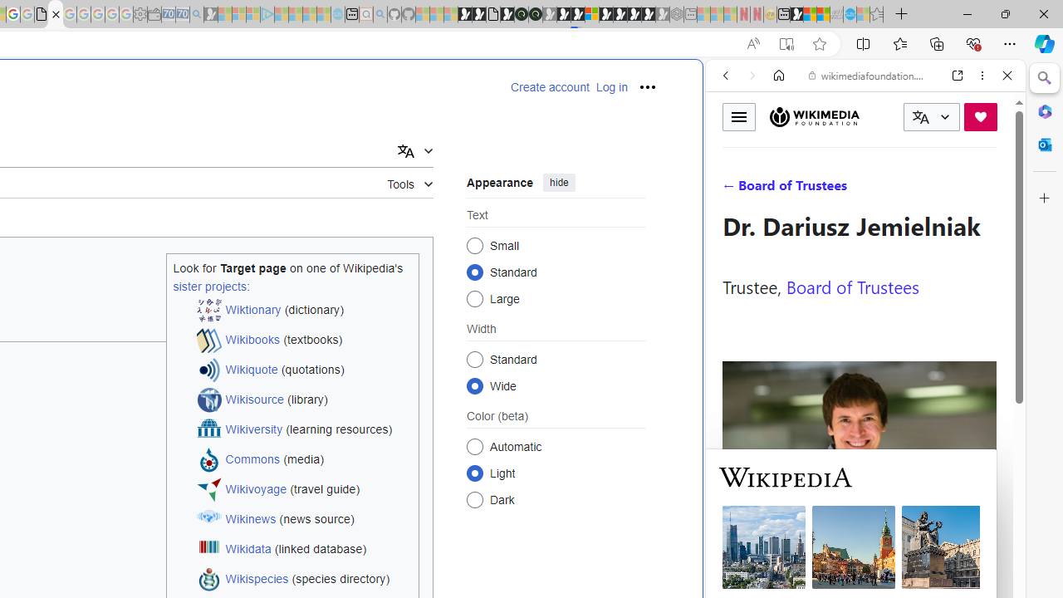  I want to click on Small, so click(475, 246).